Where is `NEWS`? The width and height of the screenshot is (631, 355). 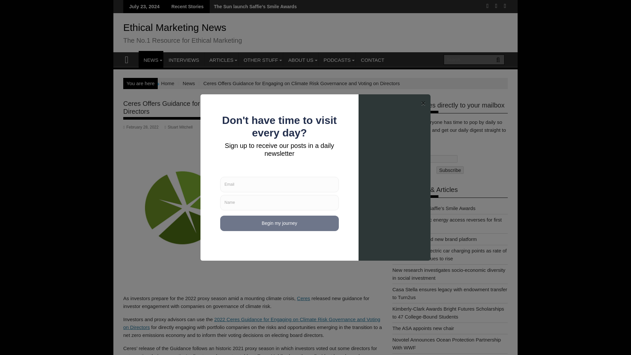 NEWS is located at coordinates (151, 60).